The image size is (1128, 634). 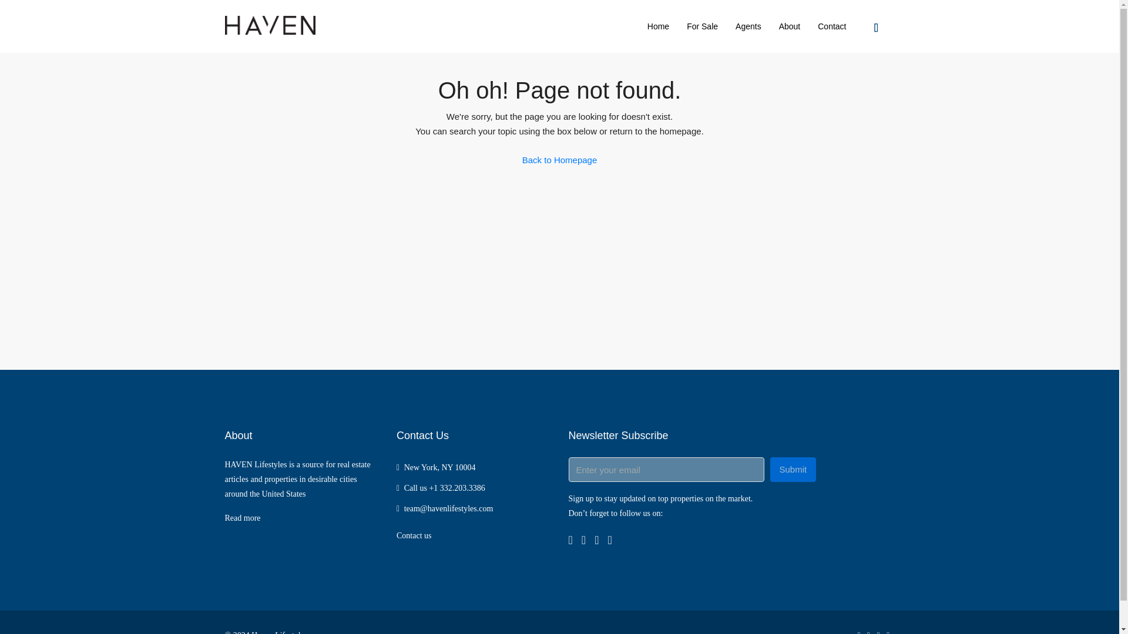 What do you see at coordinates (414, 535) in the screenshot?
I see `Contact us` at bounding box center [414, 535].